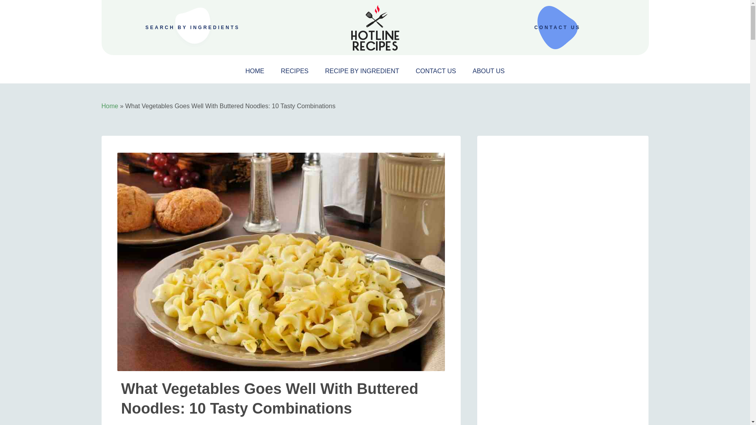 This screenshot has height=425, width=756. Describe the element at coordinates (192, 27) in the screenshot. I see `SEARCH BY INGREDIENTS` at that location.